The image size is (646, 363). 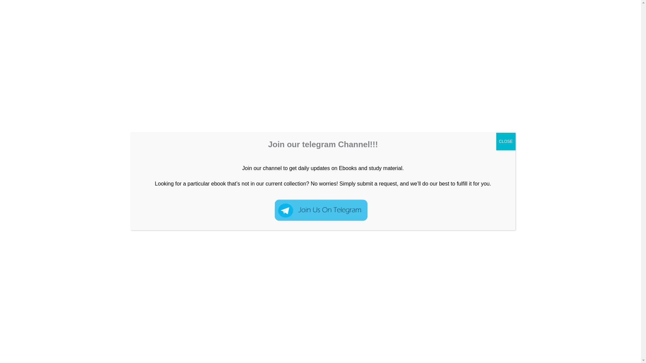 I want to click on Leave a Comment, so click(x=63, y=129).